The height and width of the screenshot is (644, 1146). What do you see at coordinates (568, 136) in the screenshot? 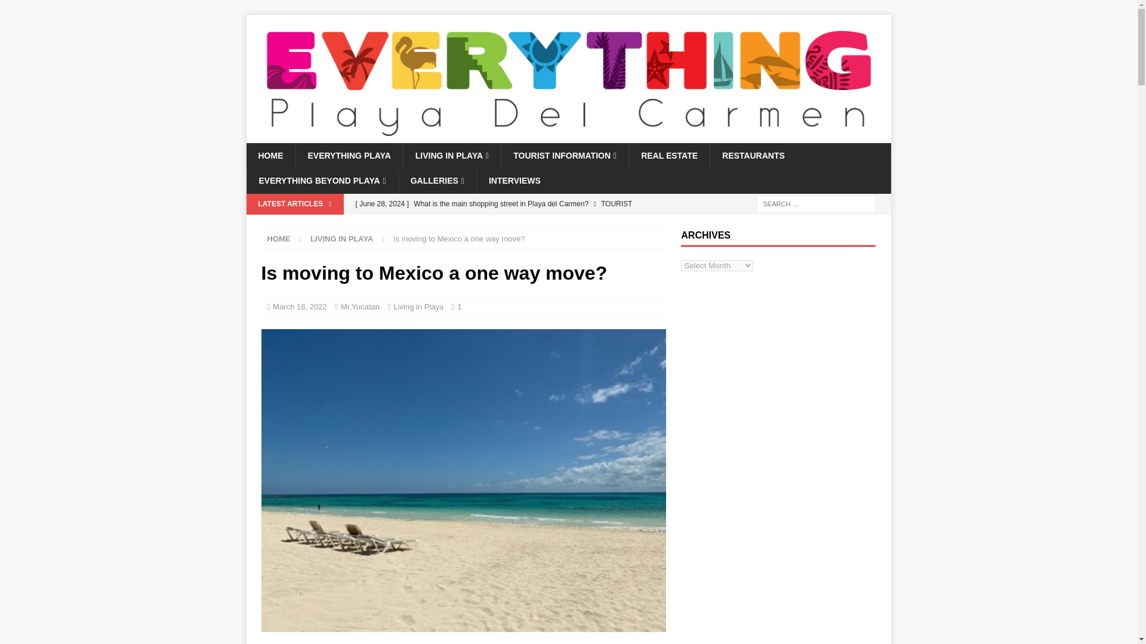
I see `Everything Playa Del Carmen` at bounding box center [568, 136].